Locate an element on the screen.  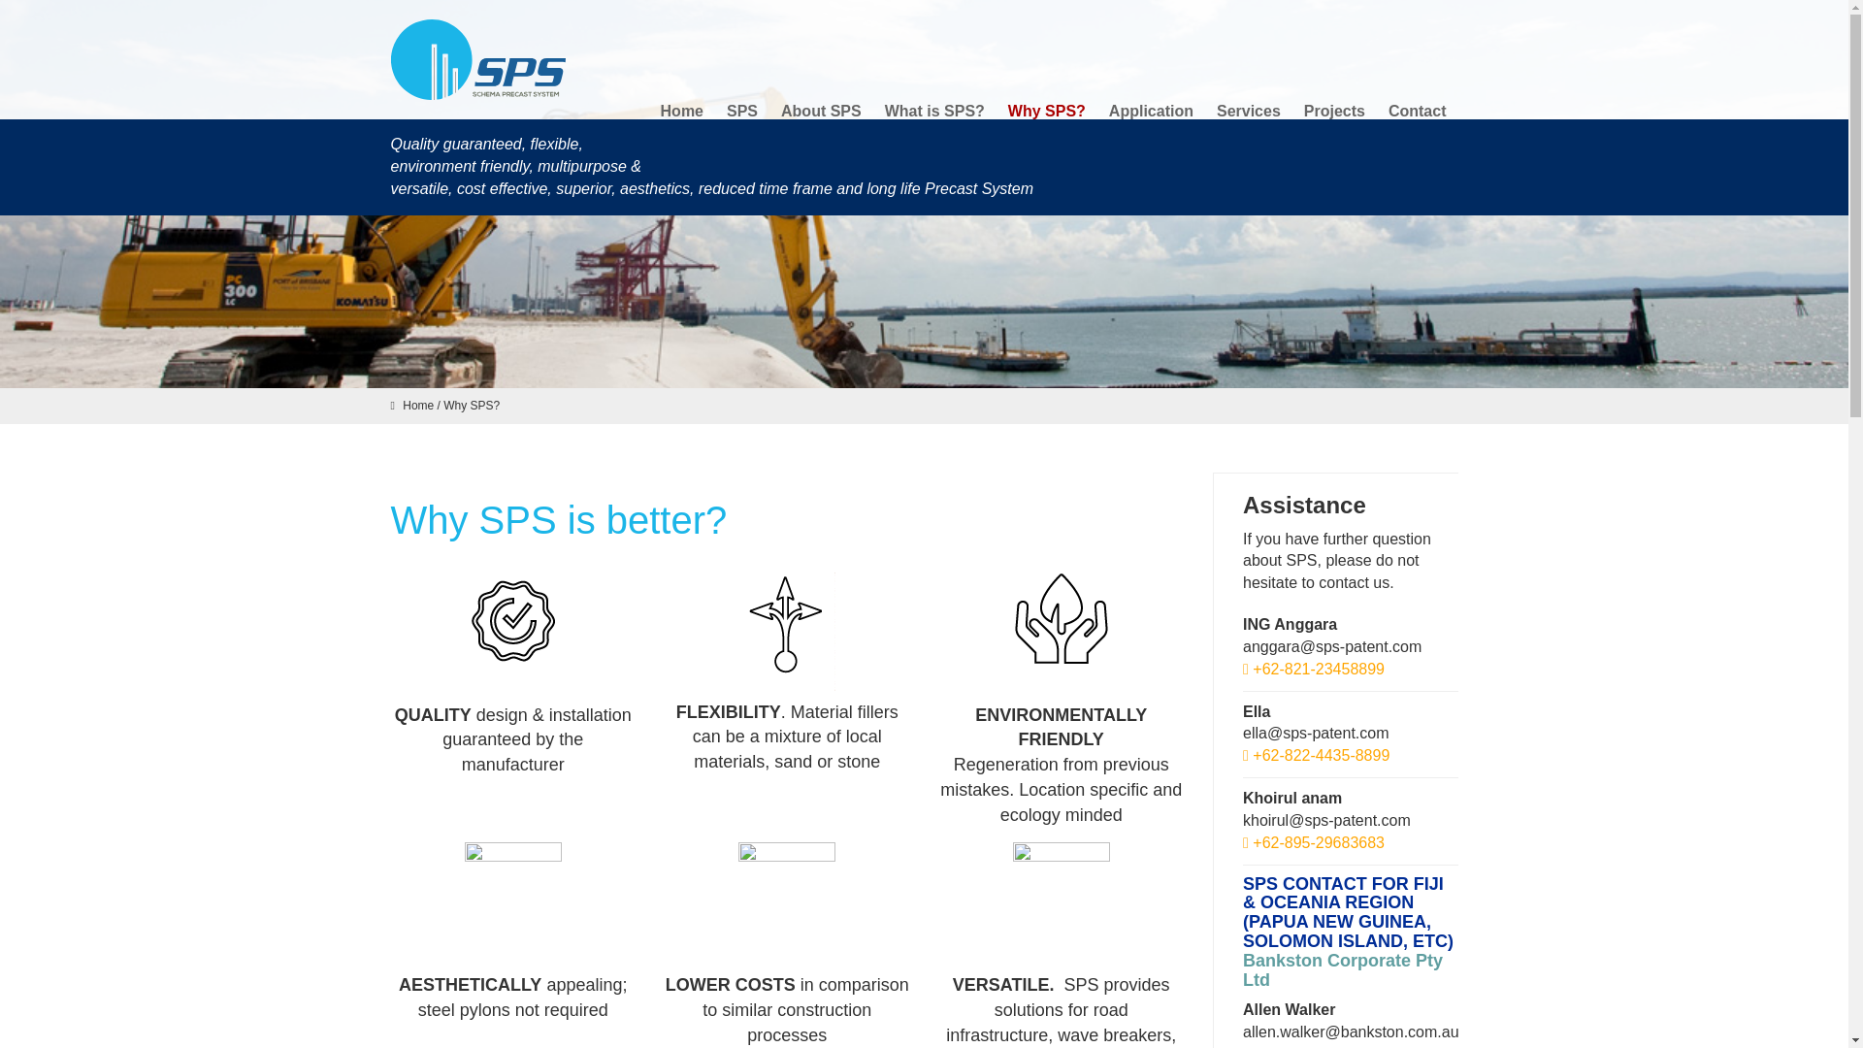
Application is located at coordinates (1151, 111).